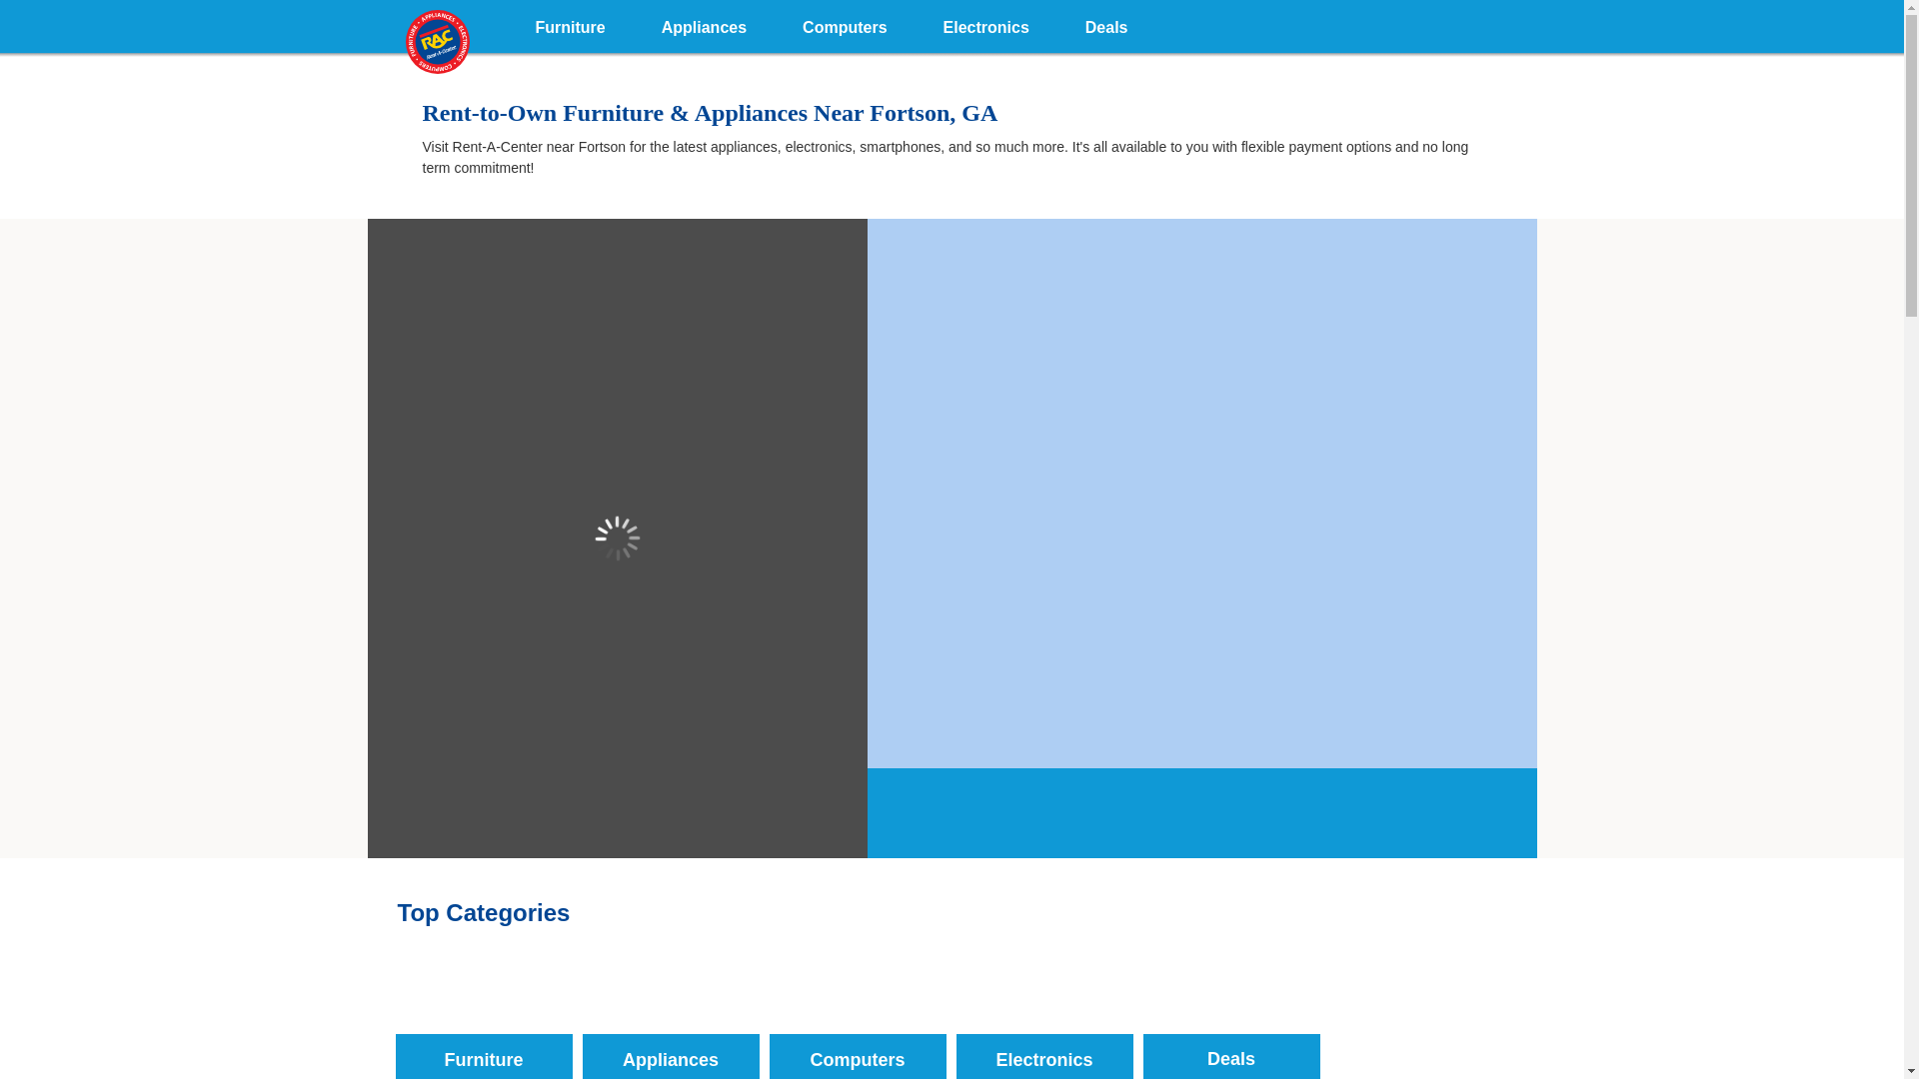 This screenshot has height=1079, width=1919. Describe the element at coordinates (670, 1015) in the screenshot. I see `Appliances` at that location.